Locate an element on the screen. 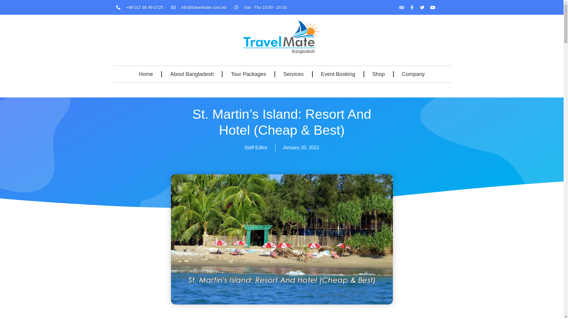  January 20, 2021 is located at coordinates (301, 148).